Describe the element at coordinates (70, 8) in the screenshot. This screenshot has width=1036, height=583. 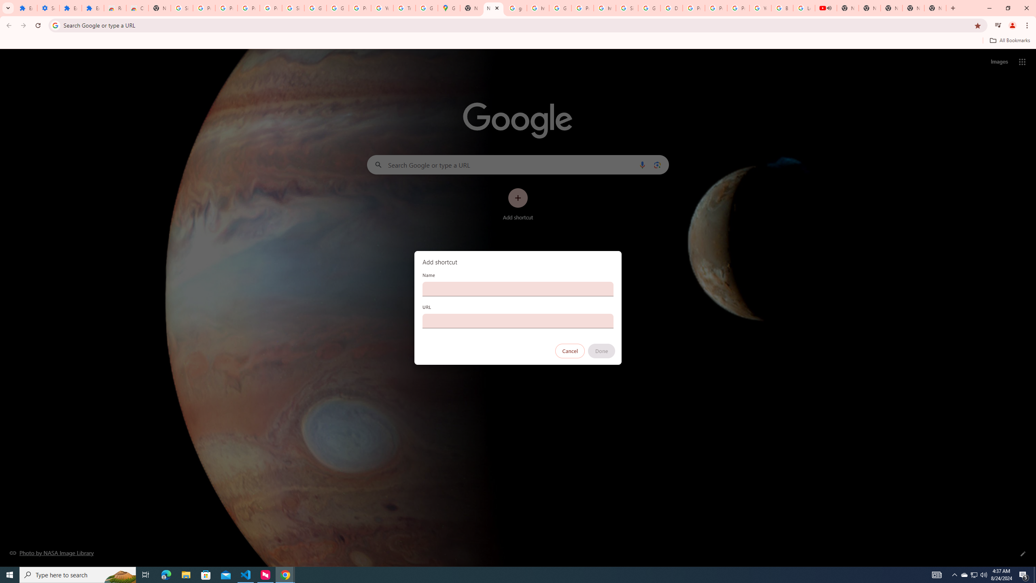
I see `Extensions` at that location.